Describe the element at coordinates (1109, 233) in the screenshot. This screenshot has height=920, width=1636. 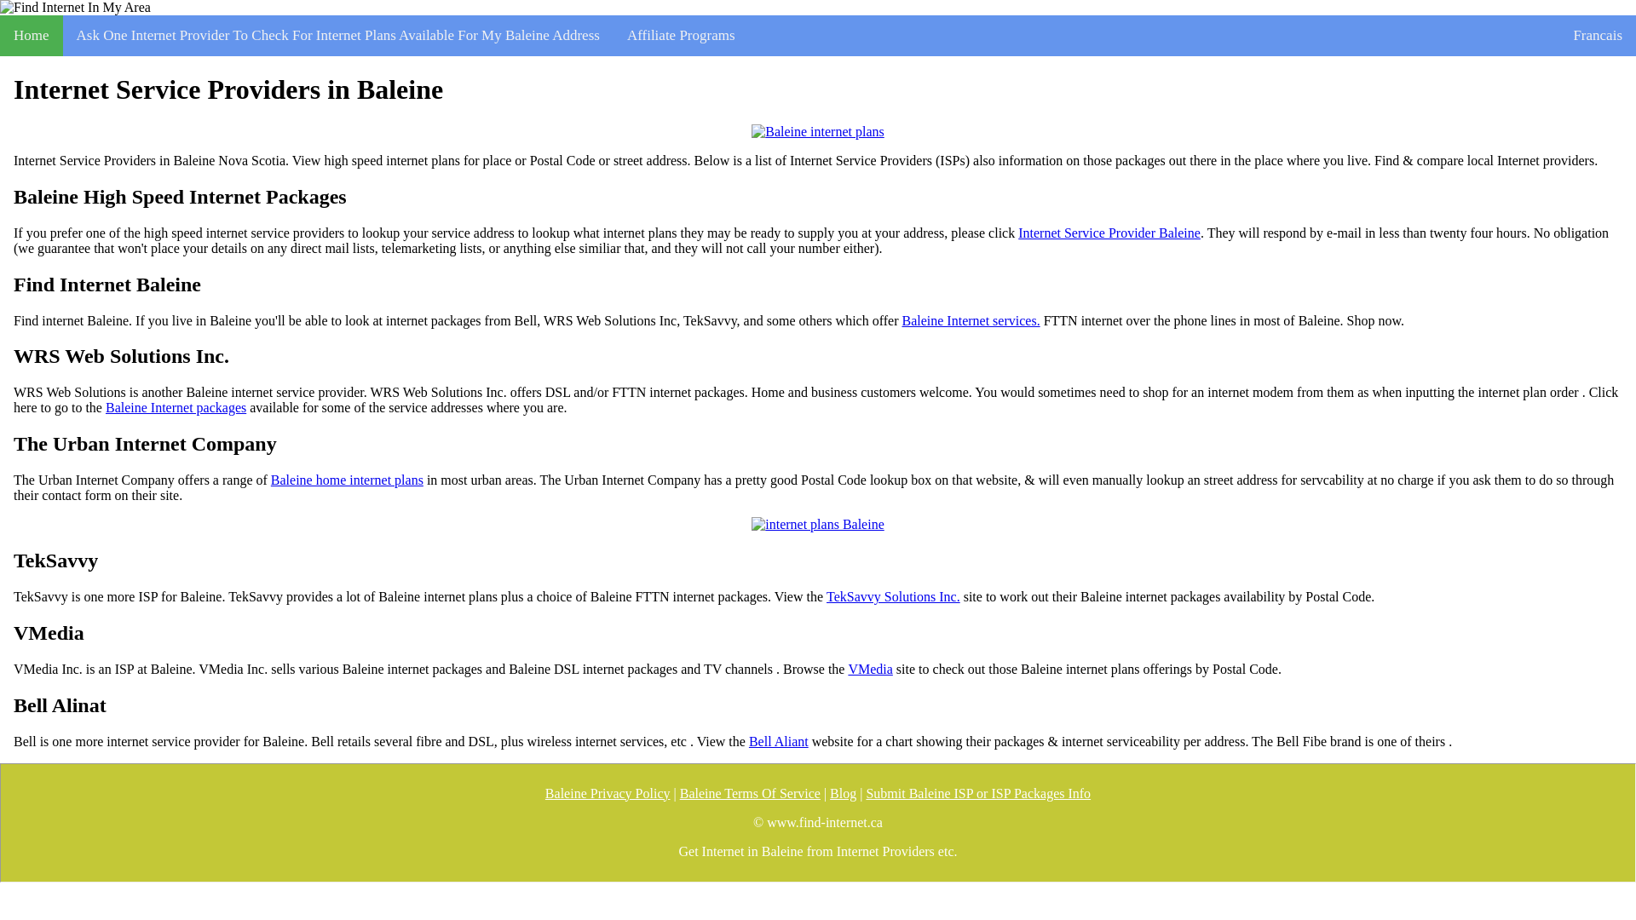
I see `Internet Service Provider Baleine` at that location.